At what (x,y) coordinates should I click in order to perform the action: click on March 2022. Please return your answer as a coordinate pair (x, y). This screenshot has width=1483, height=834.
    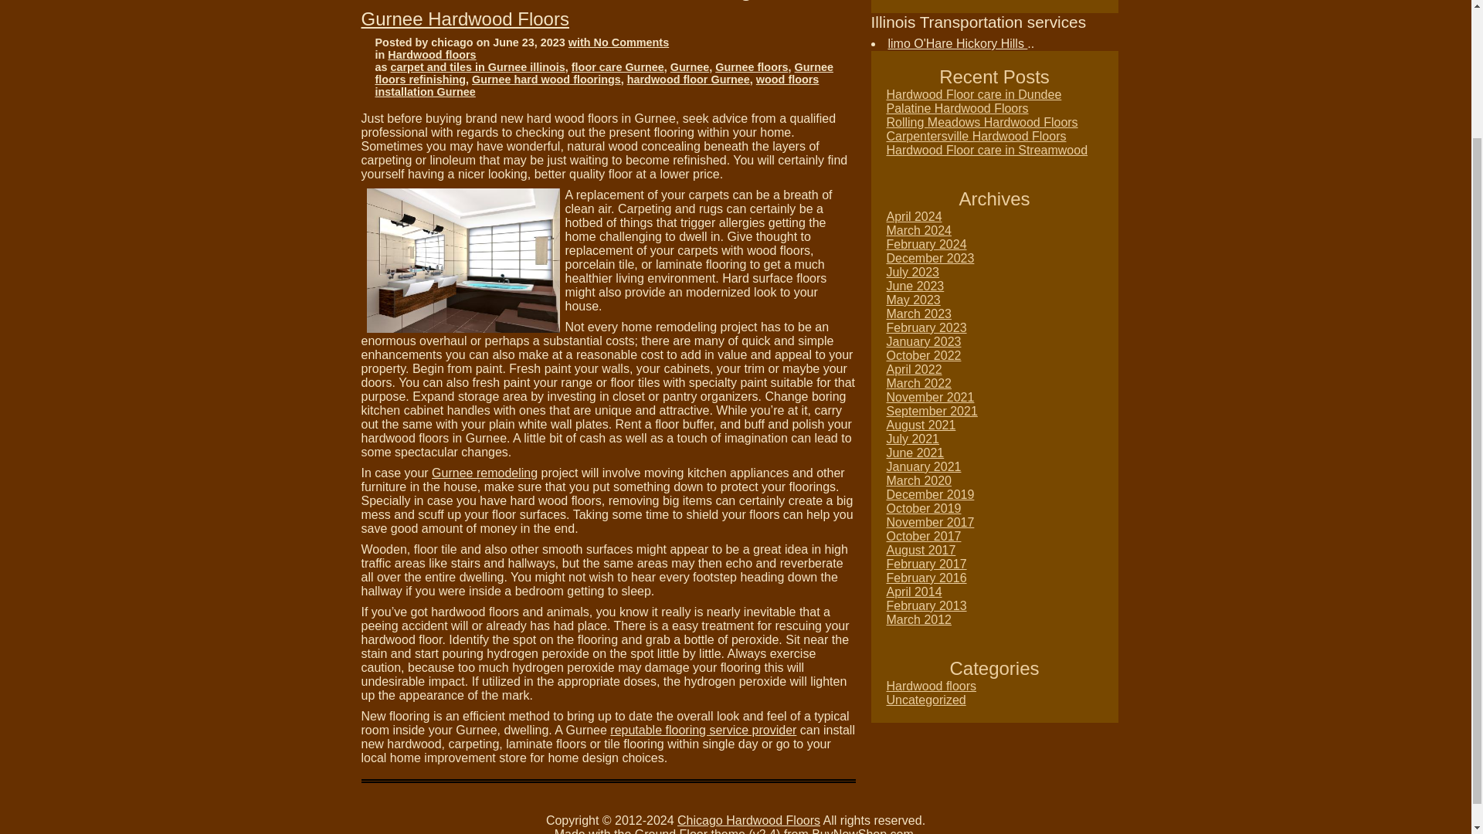
    Looking at the image, I should click on (919, 383).